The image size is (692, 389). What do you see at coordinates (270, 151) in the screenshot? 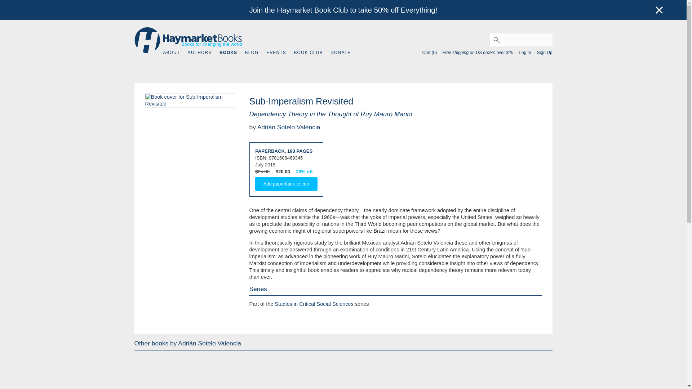
I see `PAPERBACK` at bounding box center [270, 151].